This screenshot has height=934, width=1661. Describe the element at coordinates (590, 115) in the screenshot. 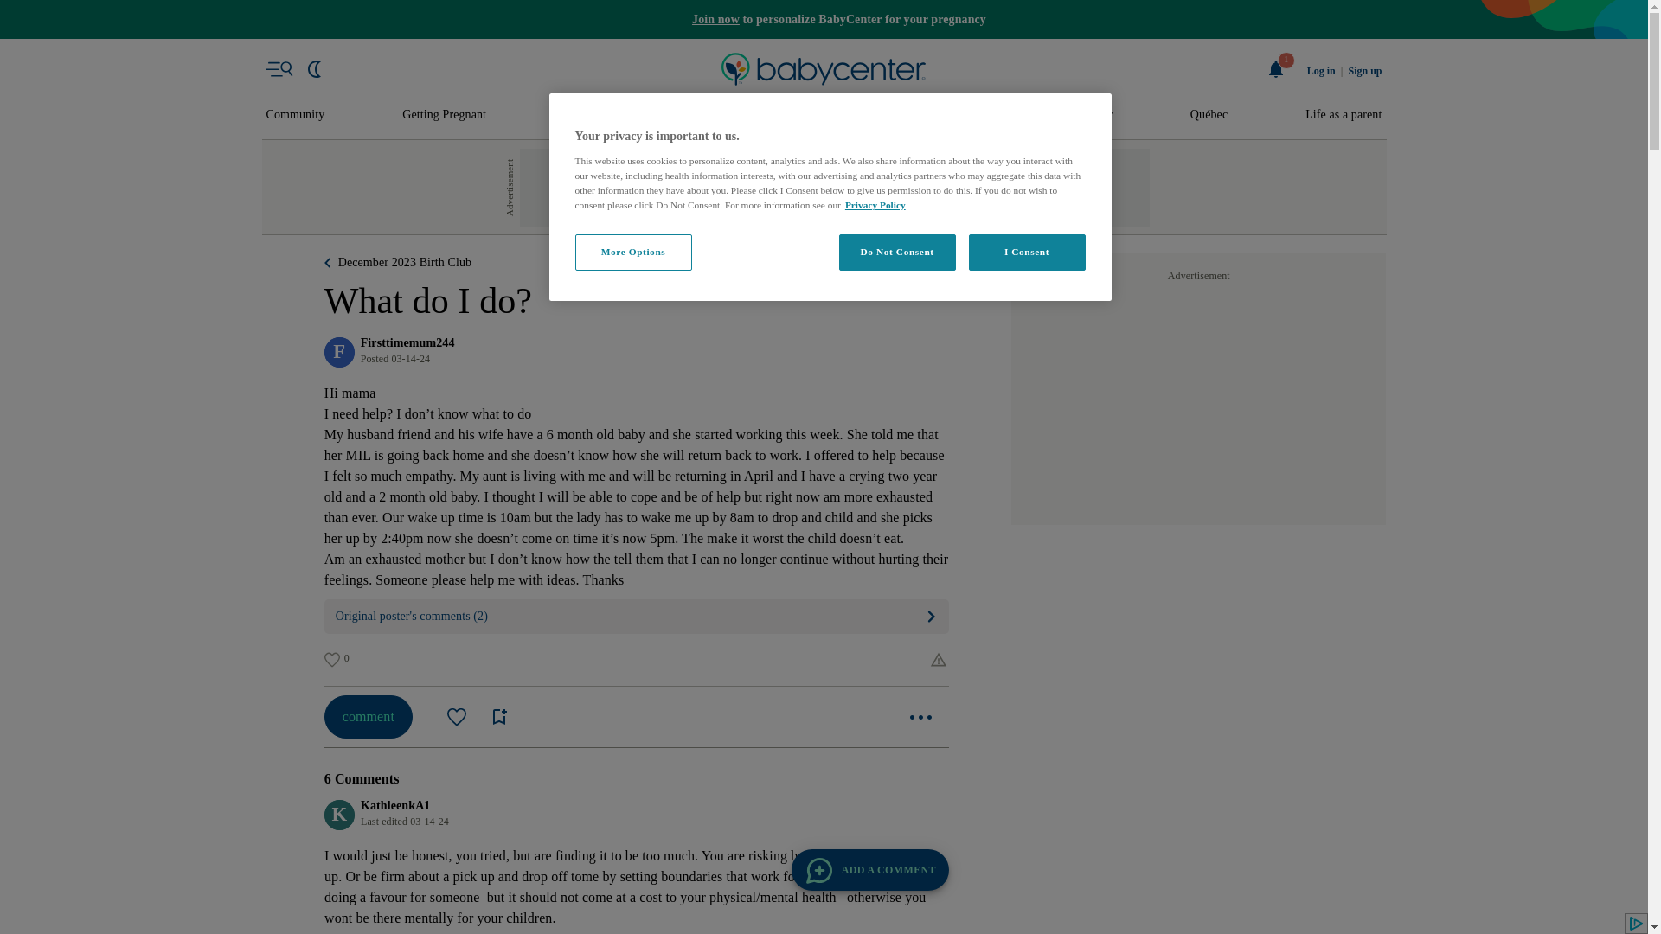

I see `Pregnancy` at that location.